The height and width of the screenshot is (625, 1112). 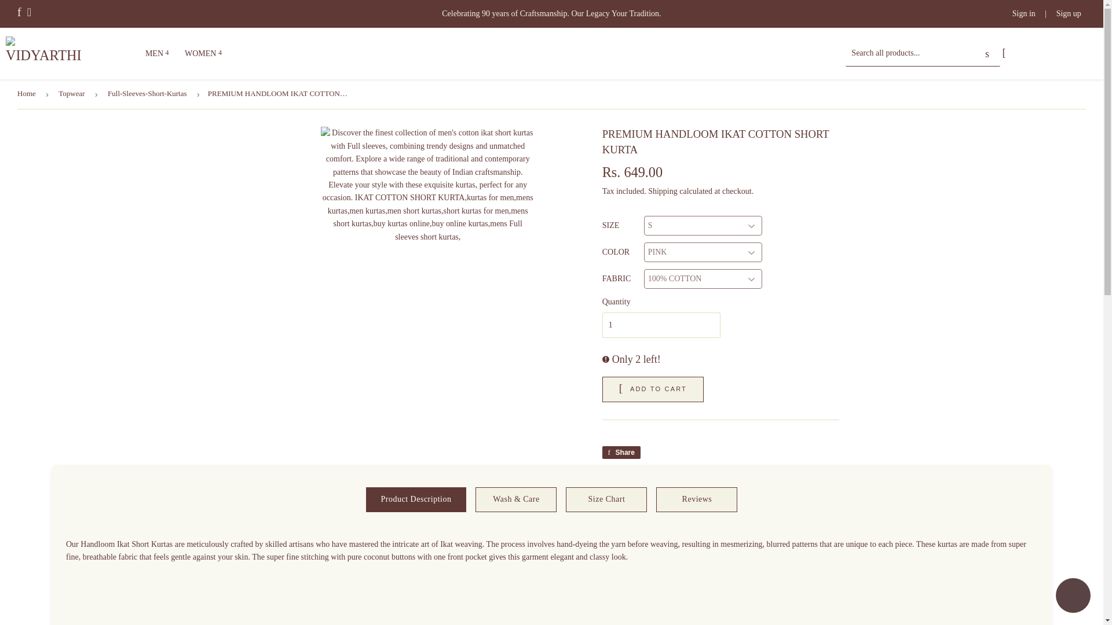 I want to click on Shopify online store chat, so click(x=1073, y=597).